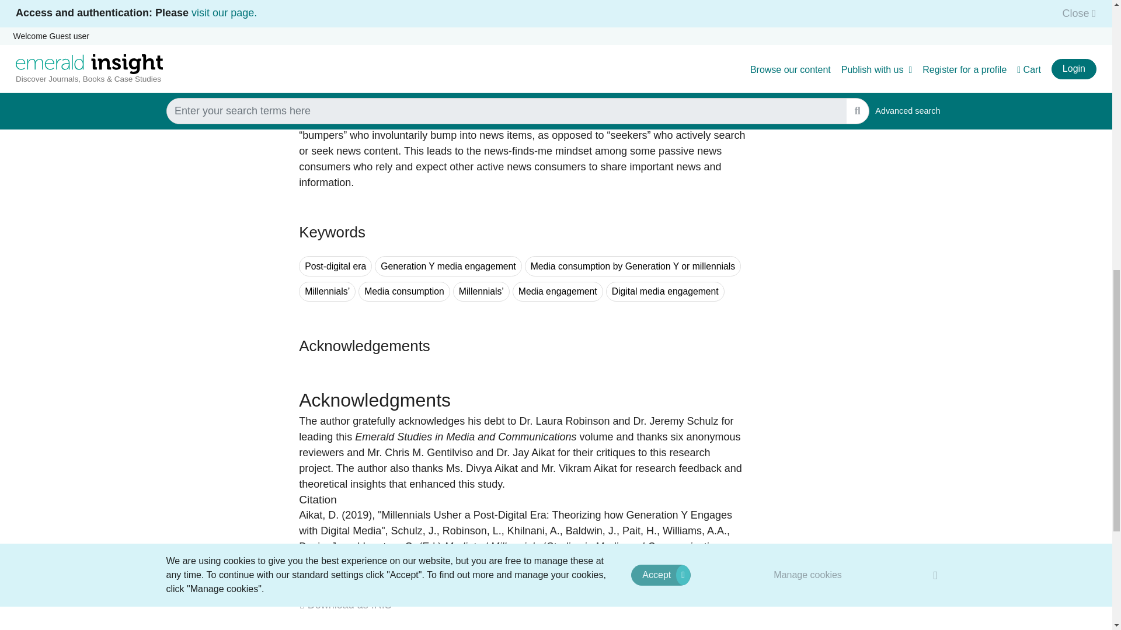 Image resolution: width=1121 pixels, height=630 pixels. What do you see at coordinates (665, 292) in the screenshot?
I see `Search for keyword Digital media engagement` at bounding box center [665, 292].